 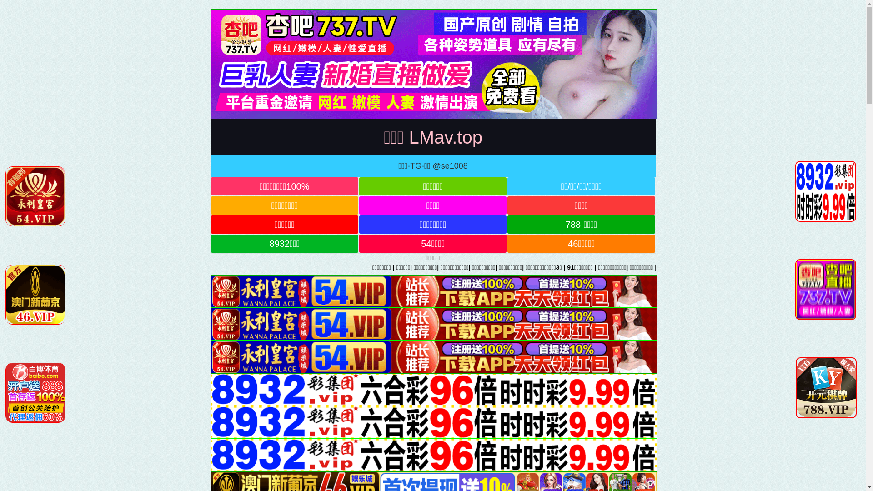 What do you see at coordinates (802, 267) in the screenshot?
I see `|` at bounding box center [802, 267].